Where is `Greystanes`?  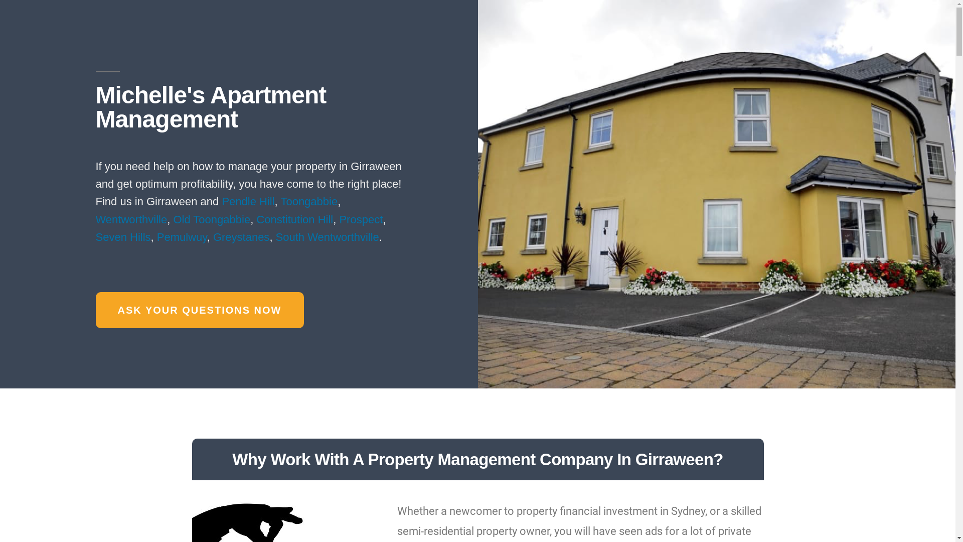 Greystanes is located at coordinates (242, 237).